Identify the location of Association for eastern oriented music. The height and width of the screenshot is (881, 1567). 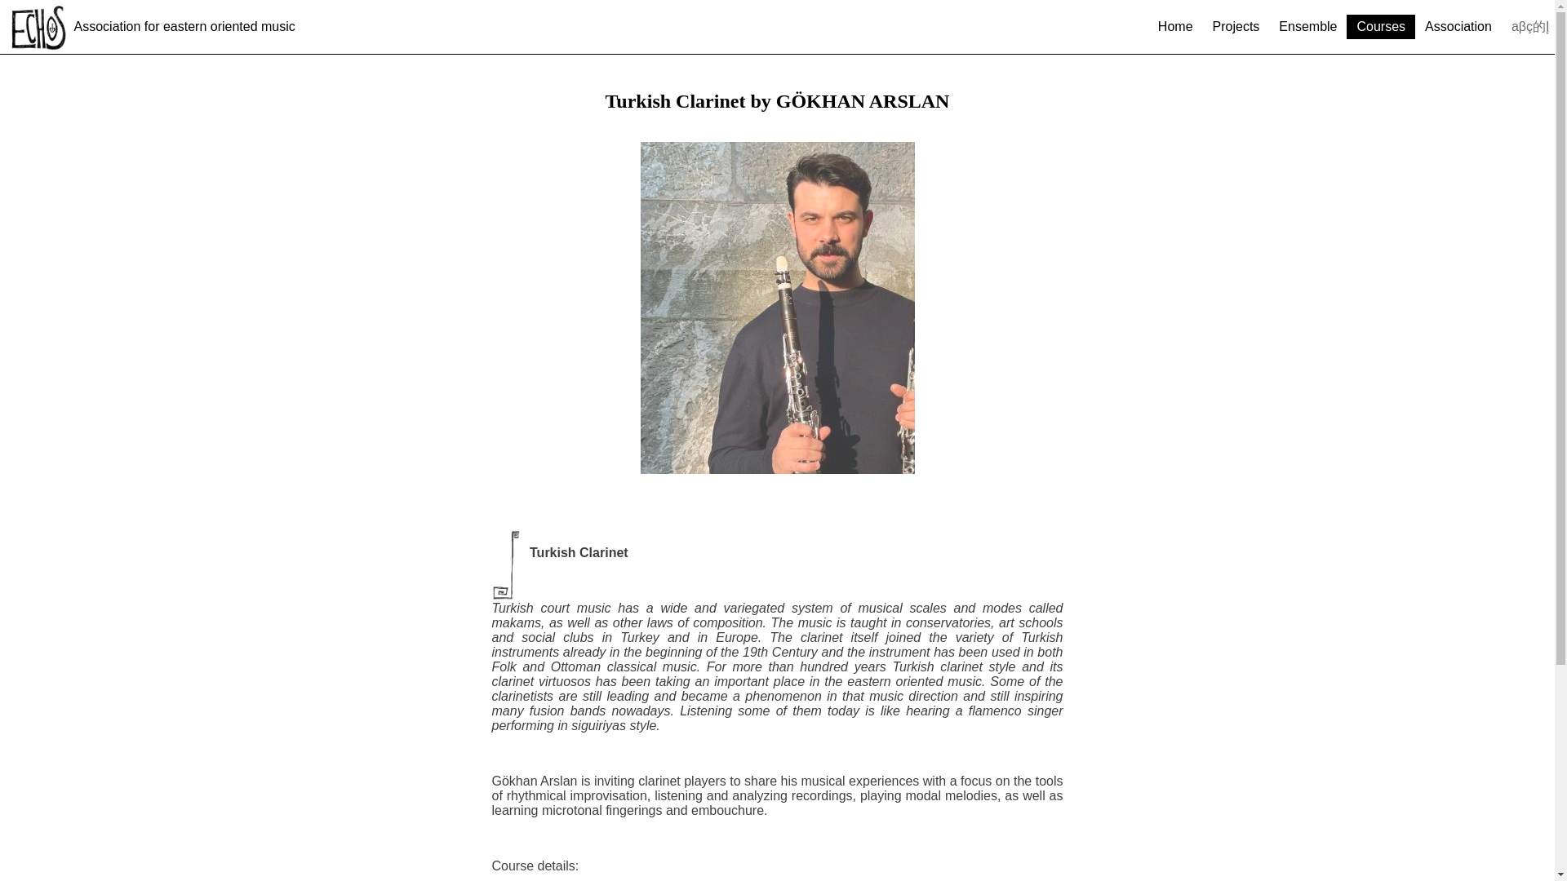
(152, 26).